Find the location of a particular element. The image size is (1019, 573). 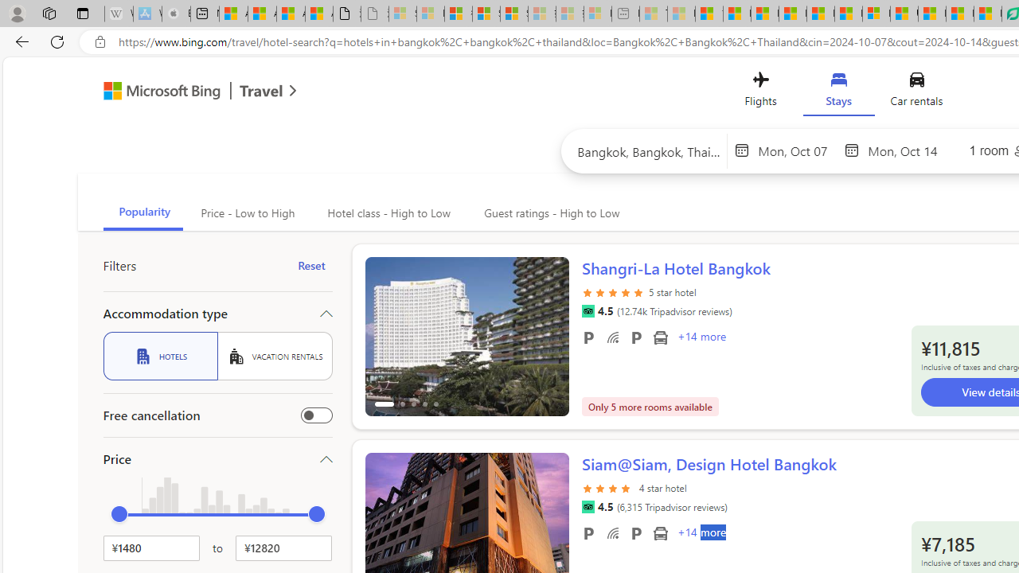

Buy iPad - Apple - Sleeping is located at coordinates (176, 14).